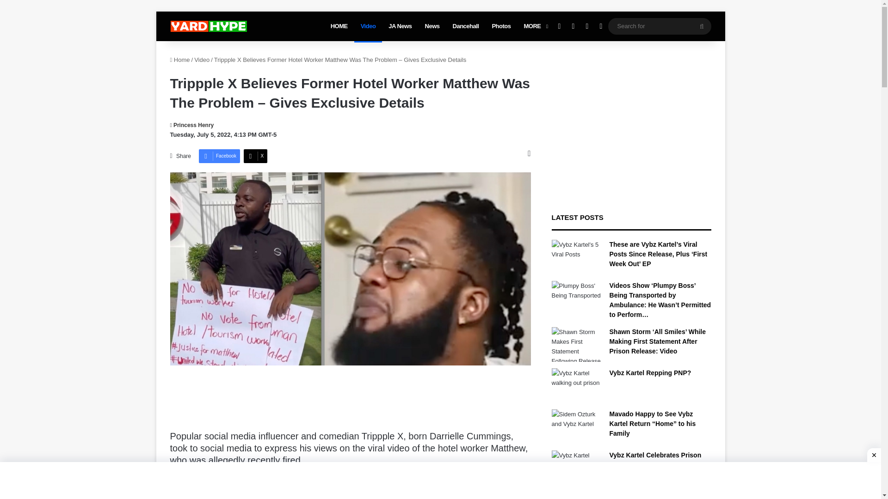 The width and height of the screenshot is (888, 499). Describe the element at coordinates (659, 26) in the screenshot. I see `Search for` at that location.